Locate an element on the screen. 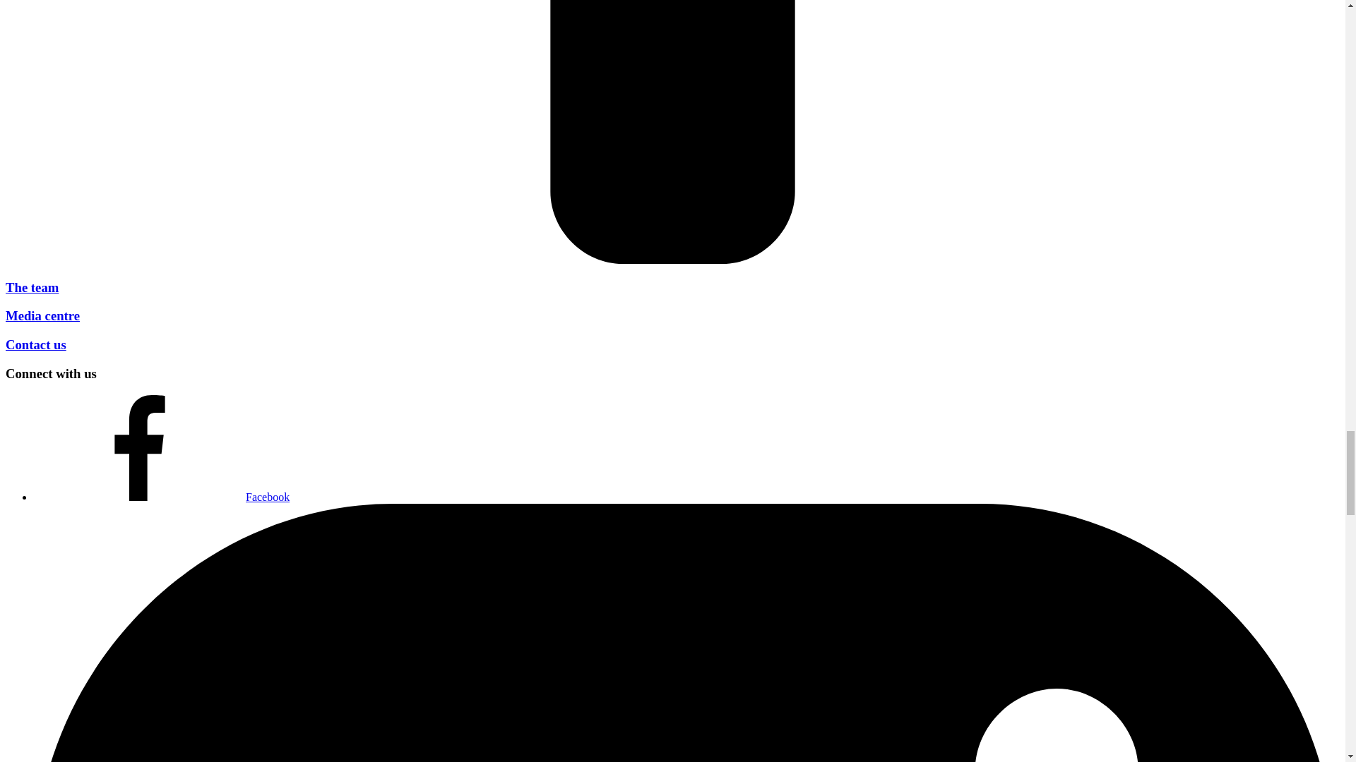 The height and width of the screenshot is (762, 1356). The team is located at coordinates (31, 287).